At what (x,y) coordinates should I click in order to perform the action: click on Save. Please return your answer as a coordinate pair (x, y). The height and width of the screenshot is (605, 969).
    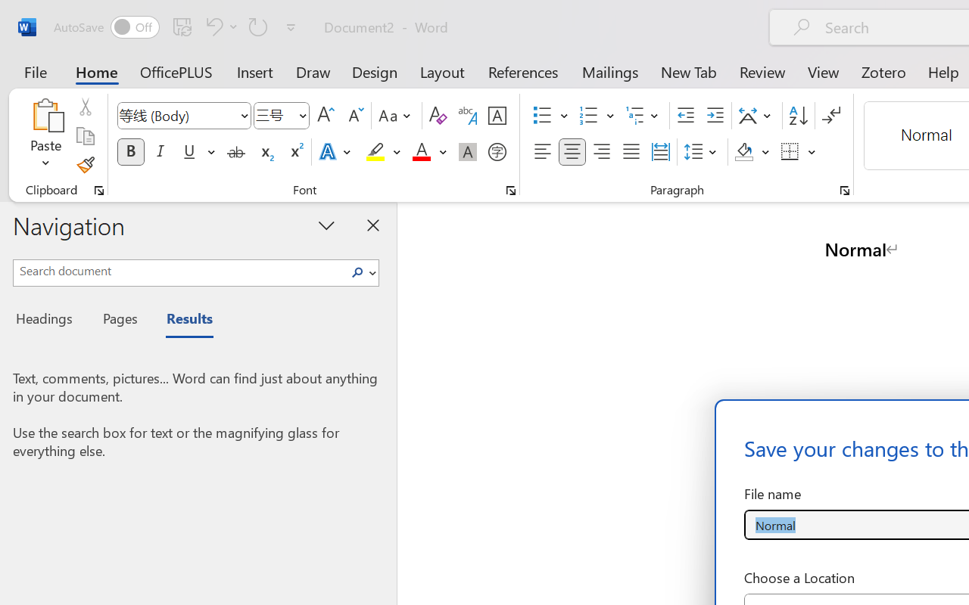
    Looking at the image, I should click on (182, 26).